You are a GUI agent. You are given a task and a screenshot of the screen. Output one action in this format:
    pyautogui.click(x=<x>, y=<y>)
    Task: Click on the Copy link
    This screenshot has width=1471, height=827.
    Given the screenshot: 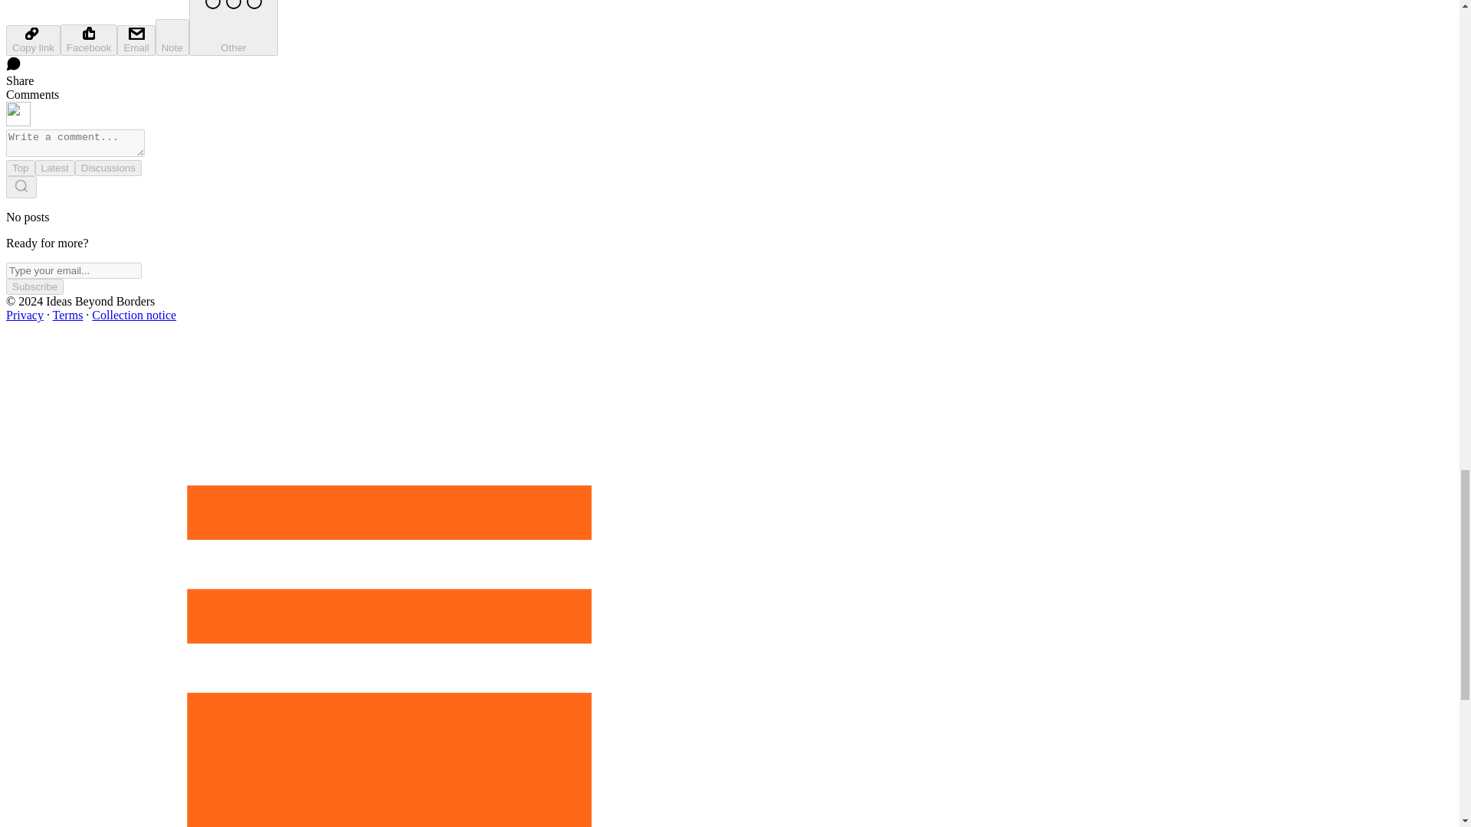 What is the action you would take?
    pyautogui.click(x=32, y=41)
    